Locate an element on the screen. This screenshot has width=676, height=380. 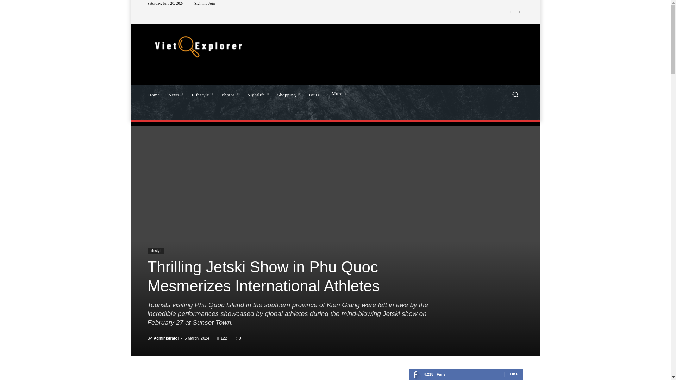
Twitter is located at coordinates (519, 12).